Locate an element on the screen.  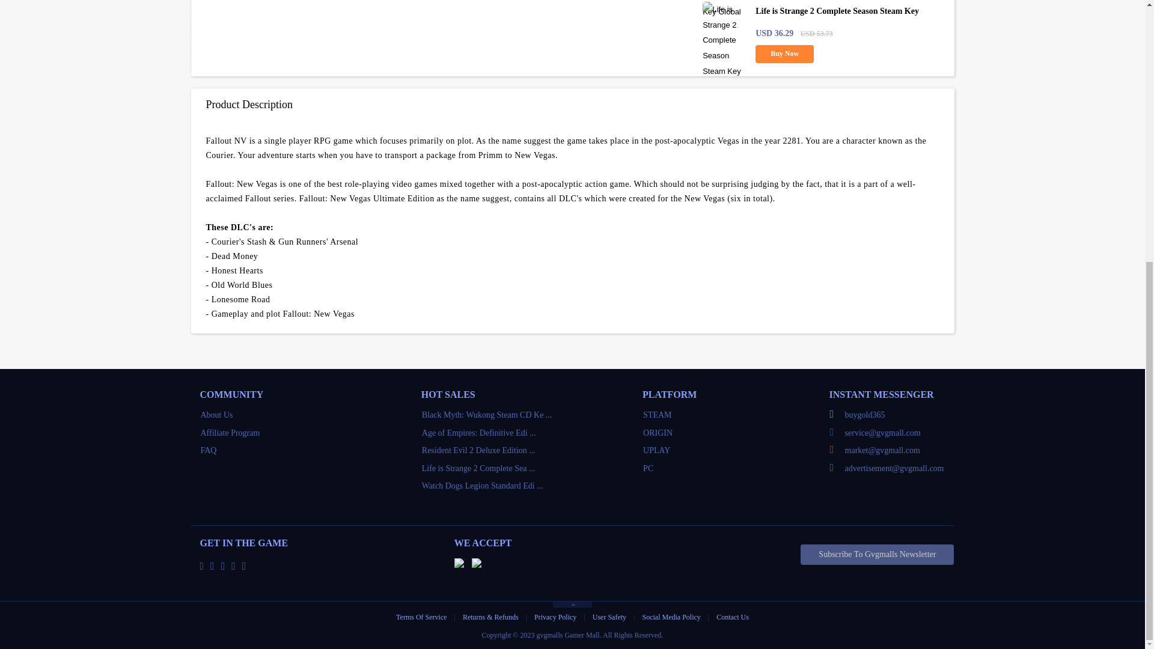
Resident Evil 2 Deluxe Edition Steam CD Key Global is located at coordinates (478, 450).